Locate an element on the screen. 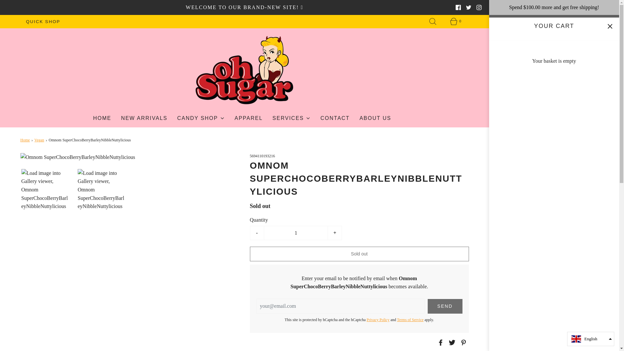 This screenshot has width=624, height=351. TWITTER ICON is located at coordinates (469, 7).